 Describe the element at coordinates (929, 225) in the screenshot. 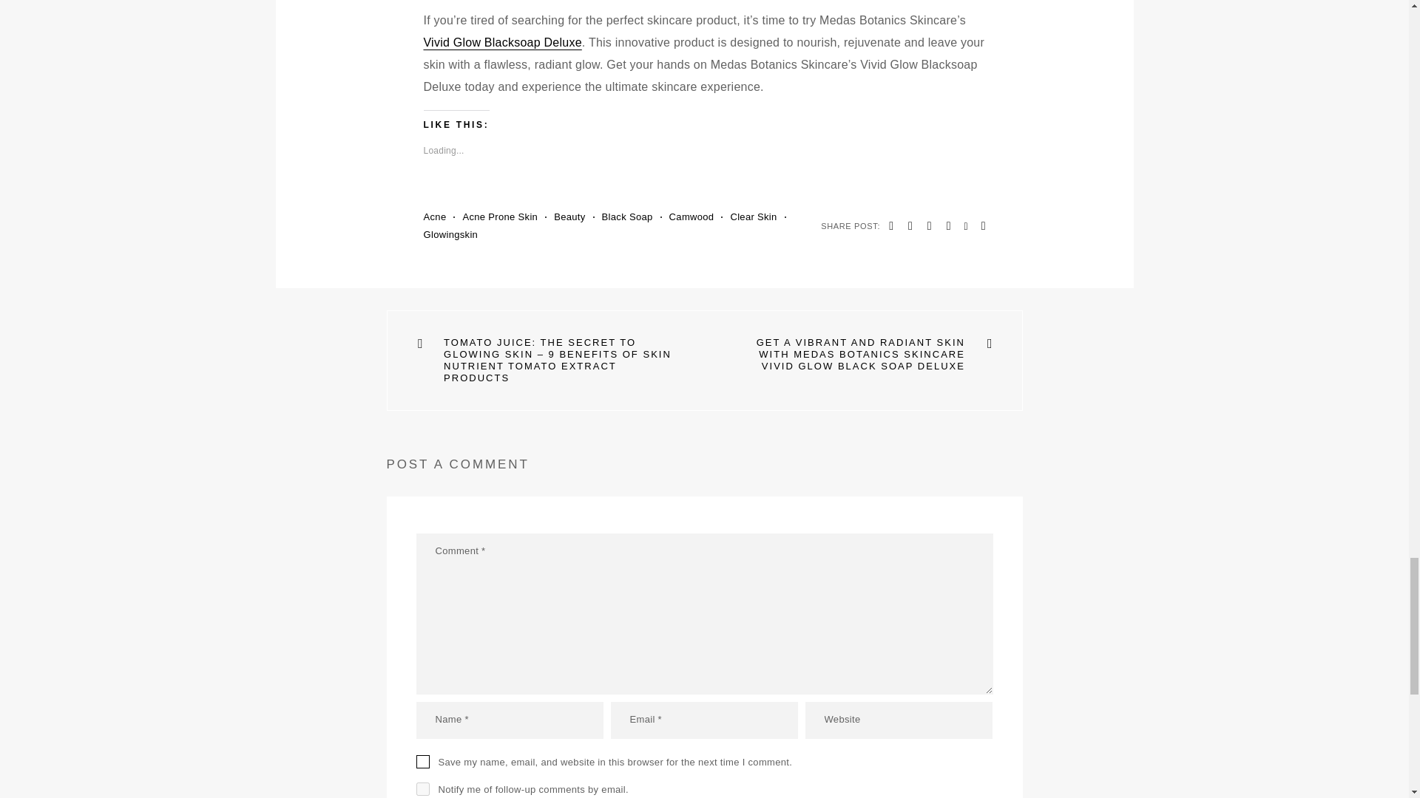

I see `Pin on Pinterest` at that location.